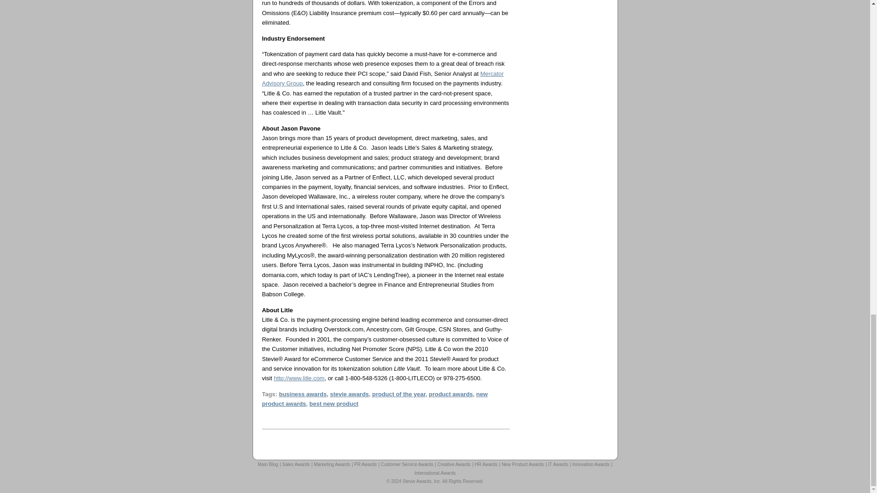 The height and width of the screenshot is (493, 877). Describe the element at coordinates (303, 394) in the screenshot. I see `business awards` at that location.